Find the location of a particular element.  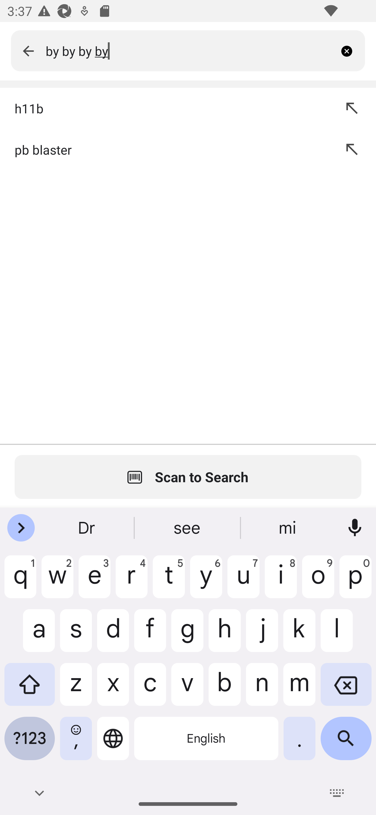

Clear search bar text  is located at coordinates (350, 51).